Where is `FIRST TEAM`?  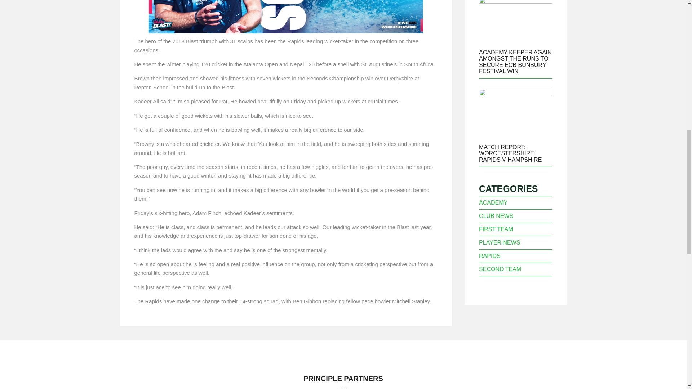
FIRST TEAM is located at coordinates (496, 229).